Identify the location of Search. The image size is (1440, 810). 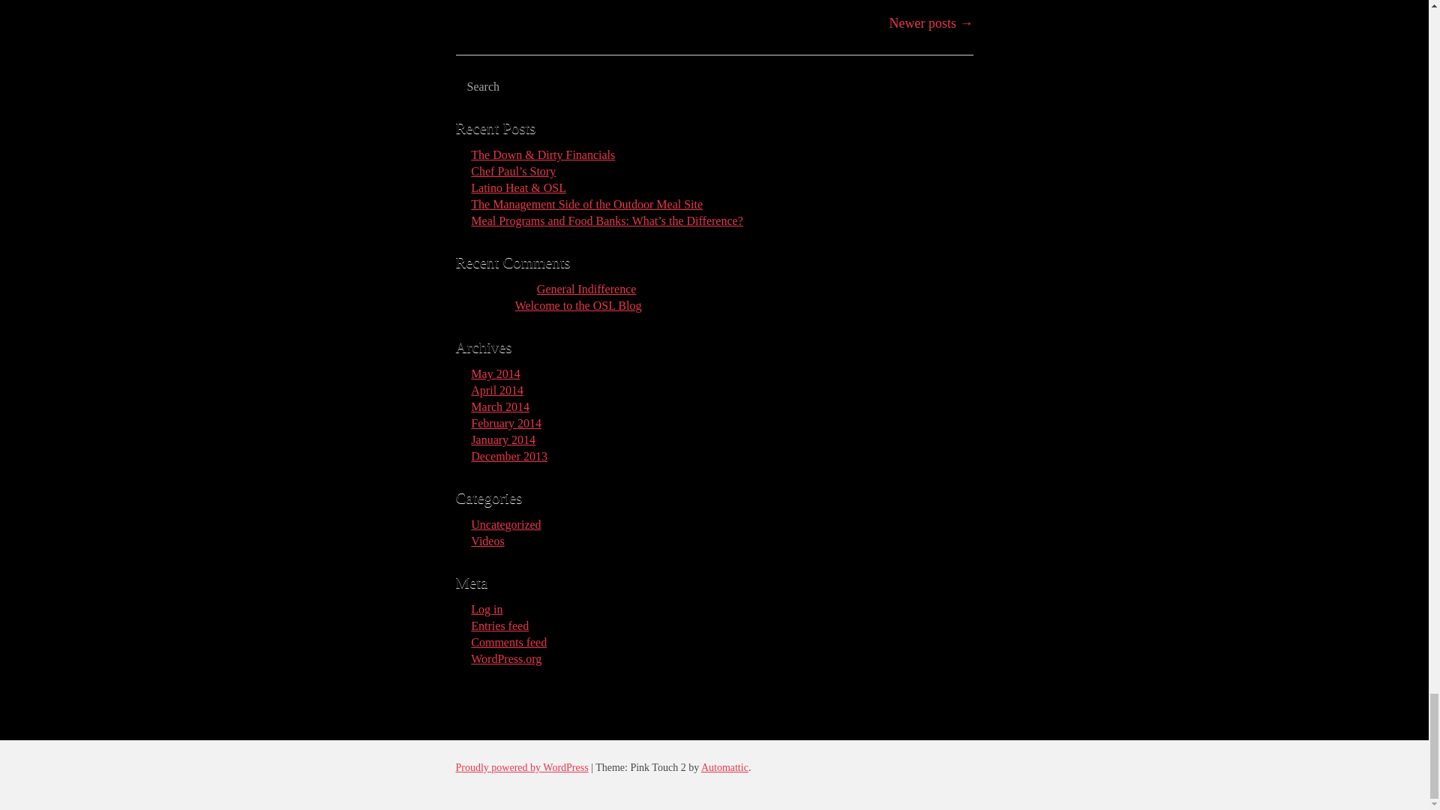
(525, 87).